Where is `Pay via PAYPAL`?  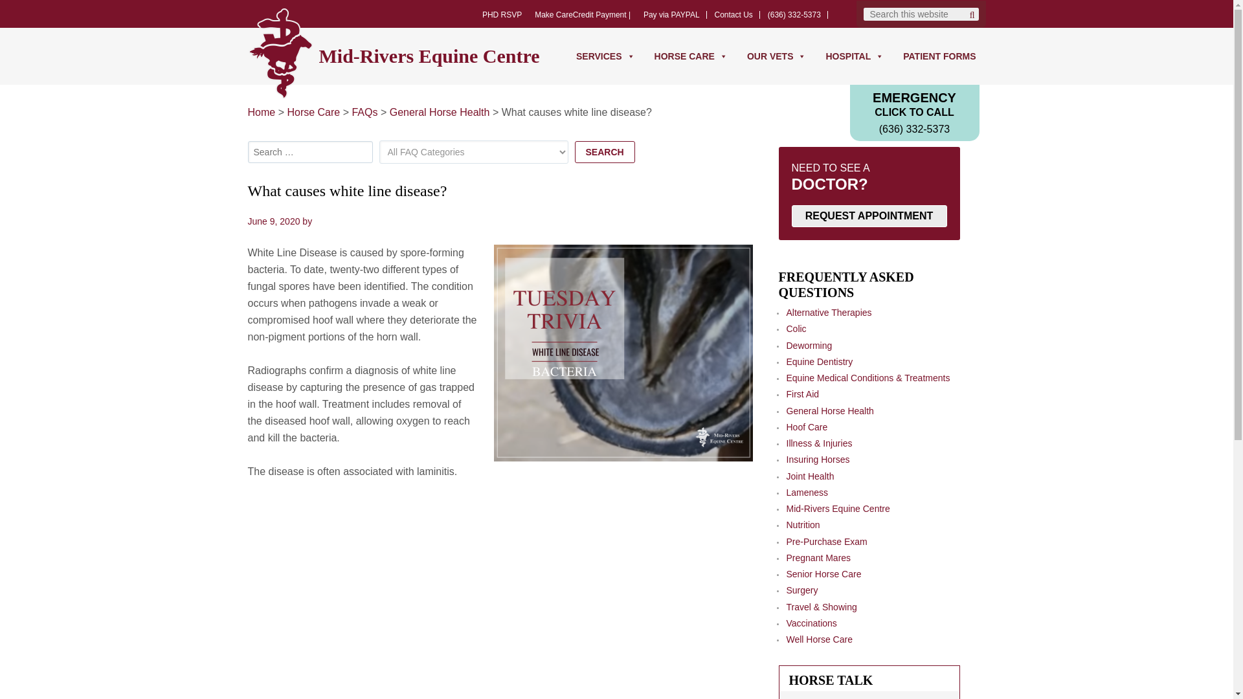 Pay via PAYPAL is located at coordinates (671, 15).